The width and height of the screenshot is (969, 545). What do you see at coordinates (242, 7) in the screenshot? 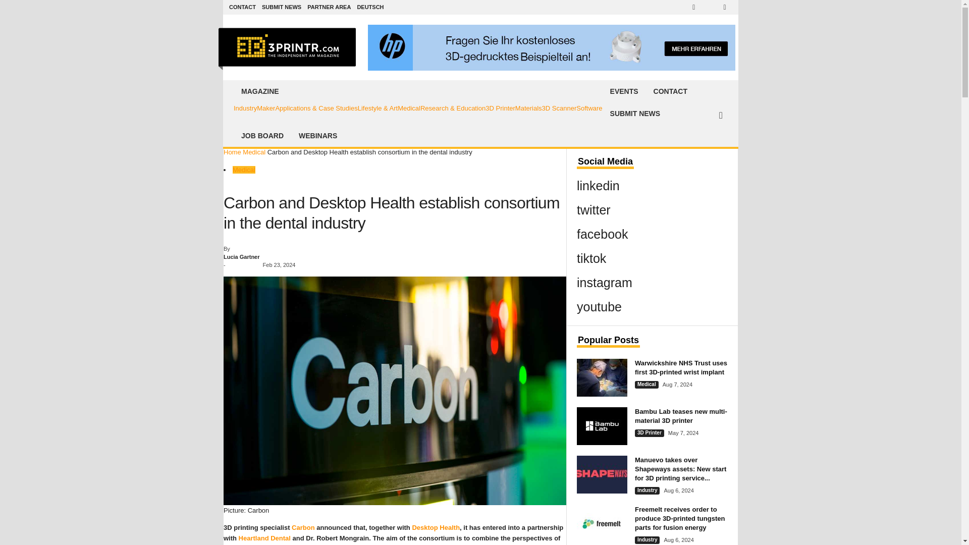
I see `CONTACT` at bounding box center [242, 7].